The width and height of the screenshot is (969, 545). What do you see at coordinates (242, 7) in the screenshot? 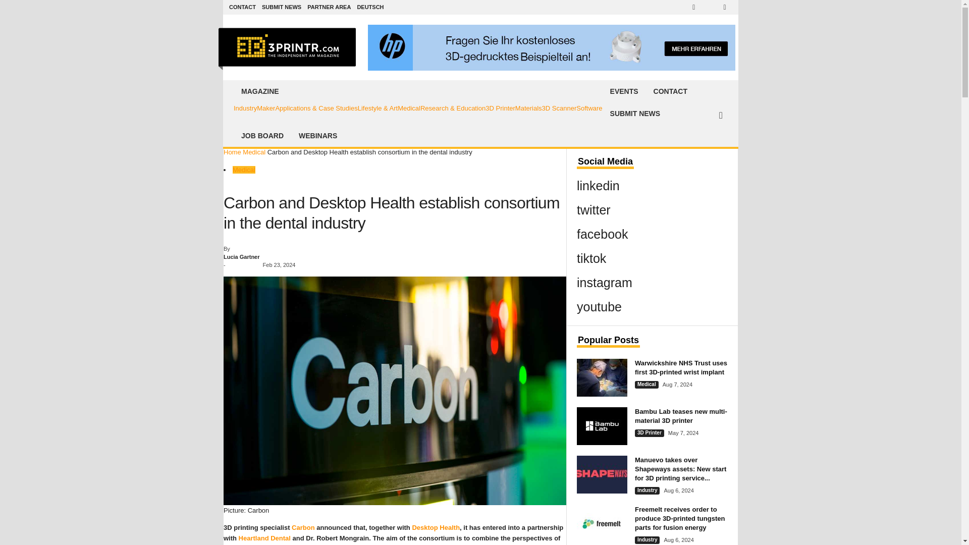
I see `CONTACT` at bounding box center [242, 7].